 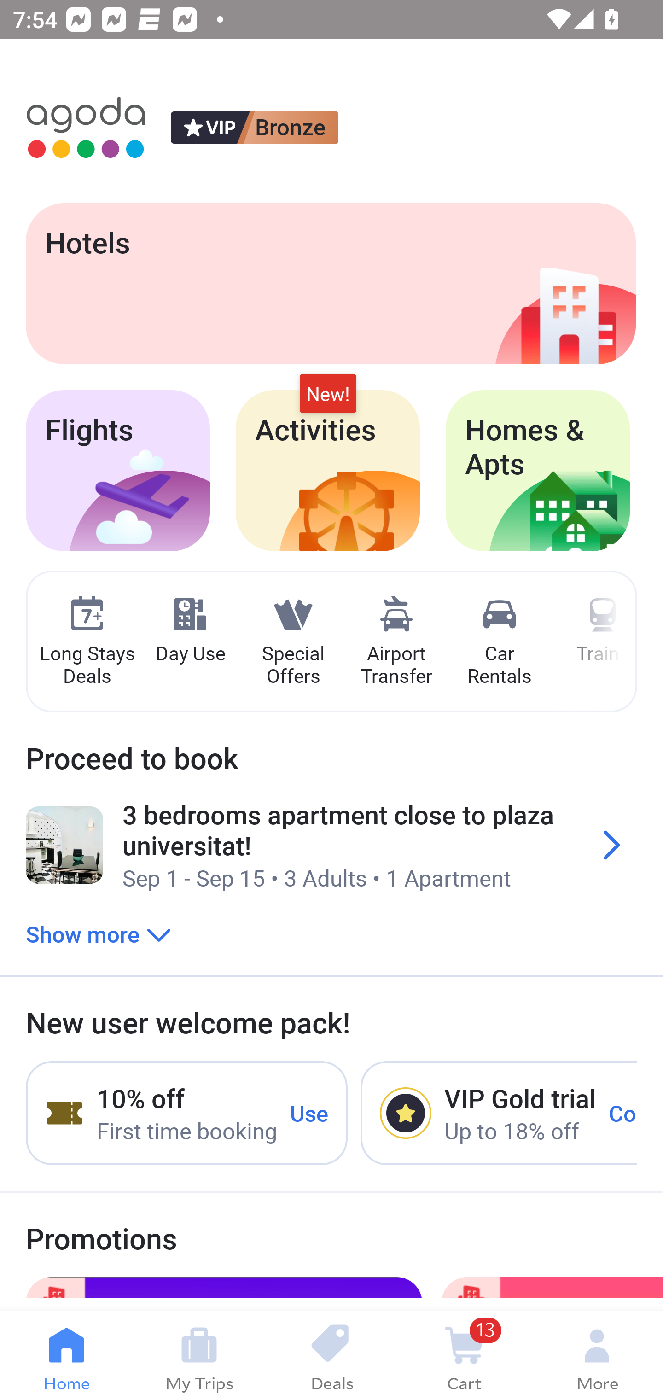 What do you see at coordinates (328, 471) in the screenshot?
I see `Activities` at bounding box center [328, 471].